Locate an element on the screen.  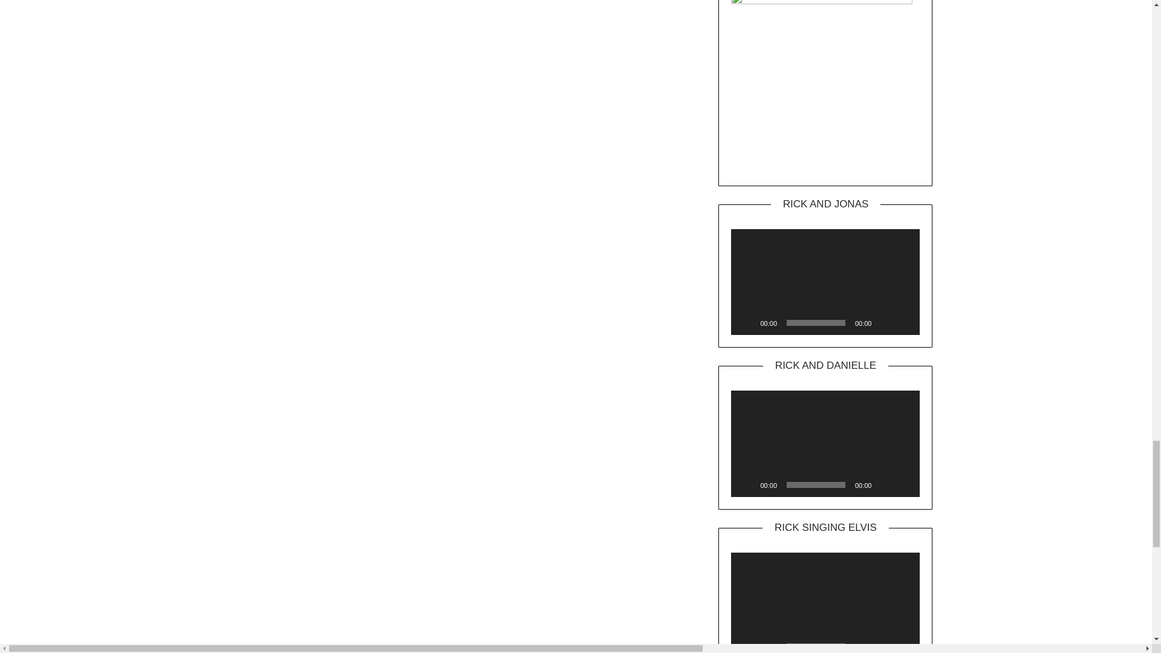
Fullscreen is located at coordinates (903, 485).